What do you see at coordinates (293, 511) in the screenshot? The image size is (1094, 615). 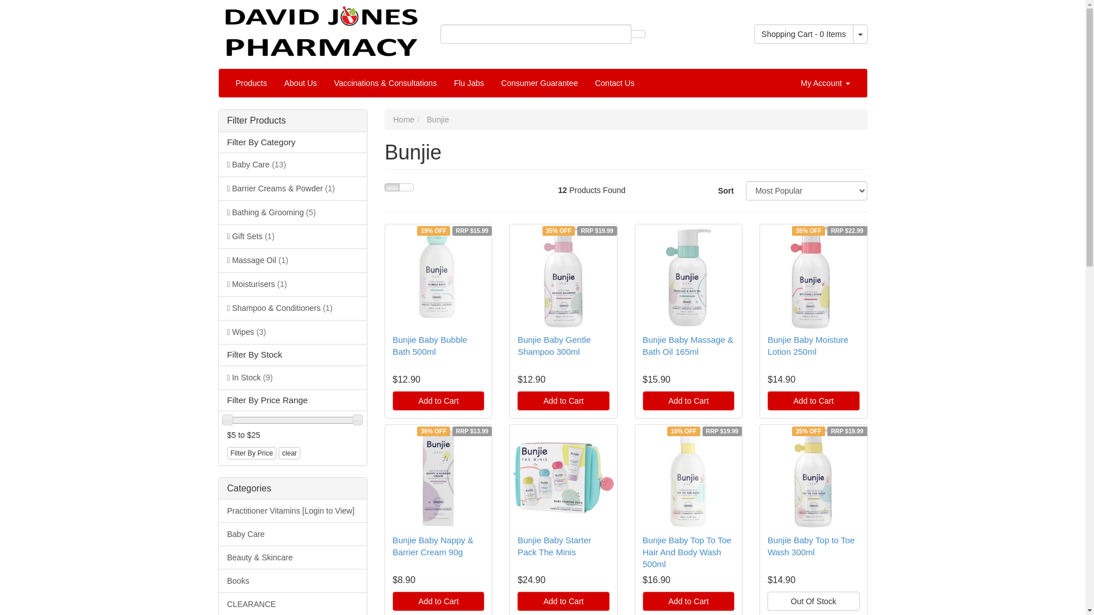 I see `Practitioner Vitamins [Login to View]` at bounding box center [293, 511].